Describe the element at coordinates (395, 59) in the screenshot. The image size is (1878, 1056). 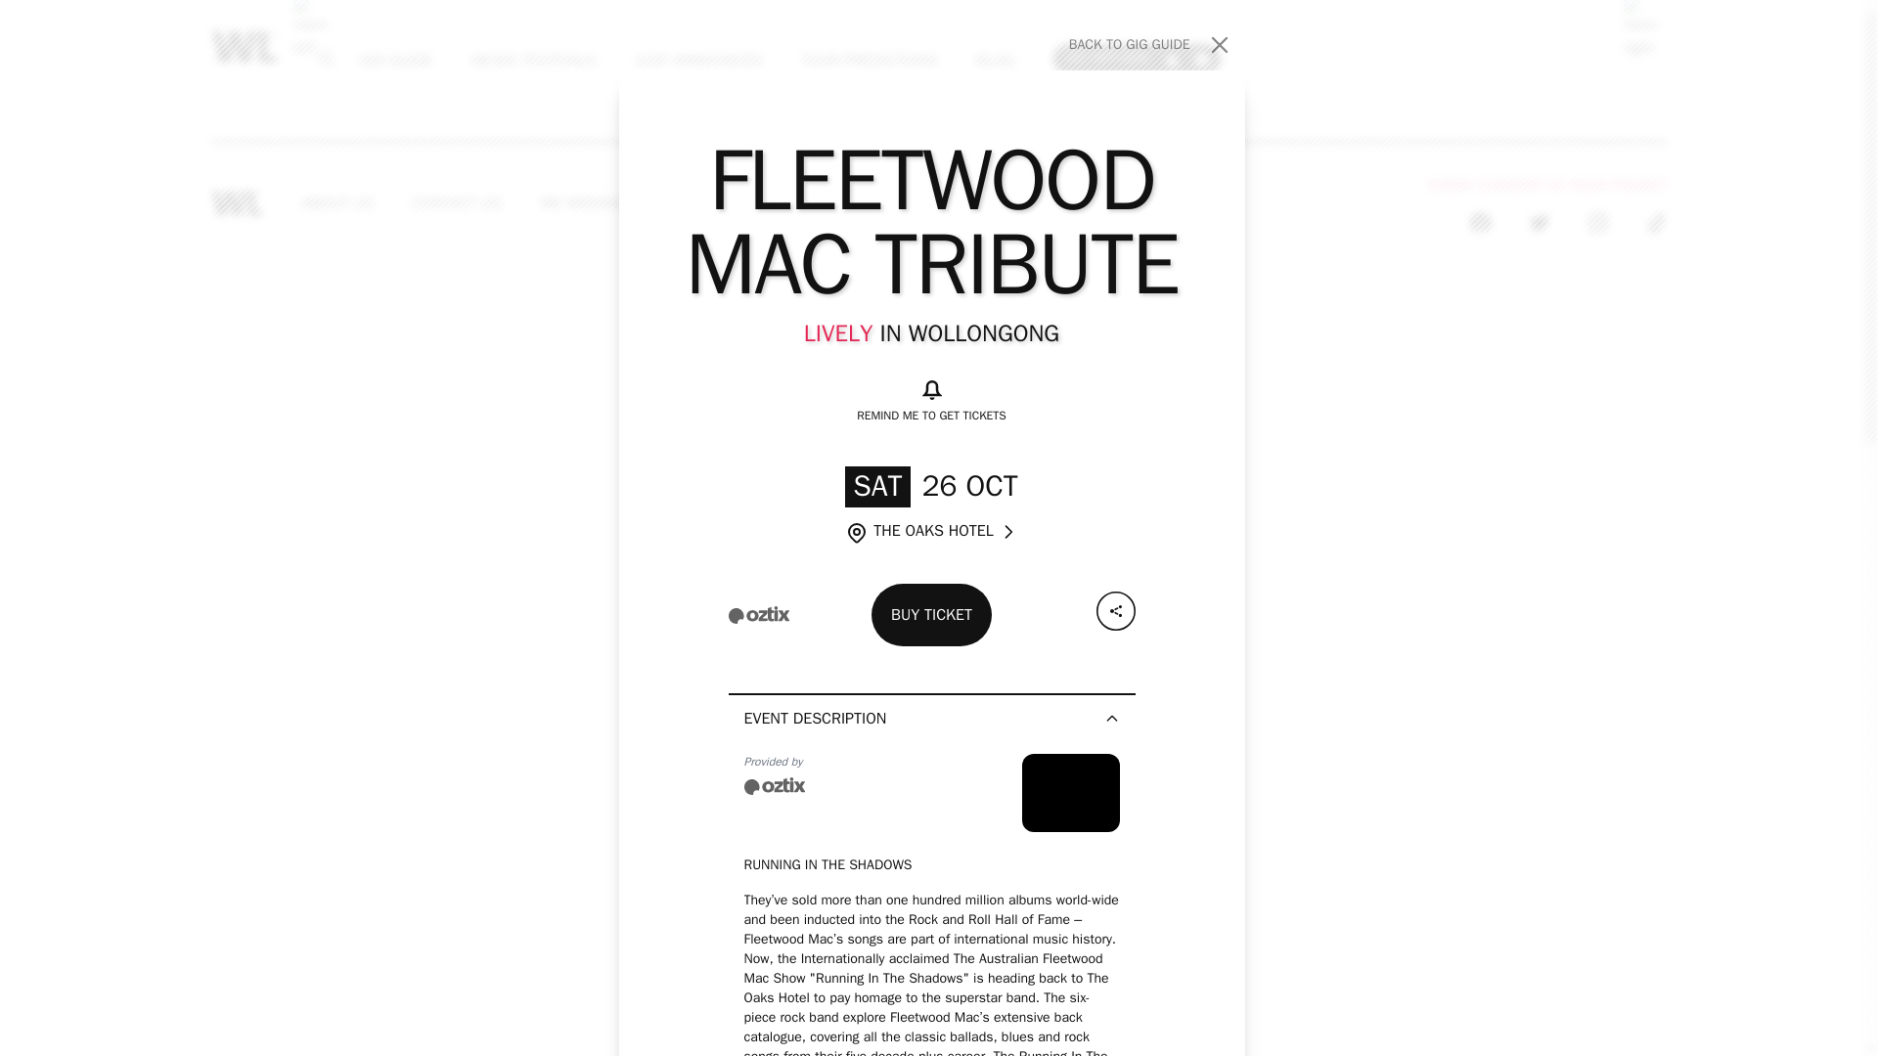
I see `GIG GUIDE` at that location.